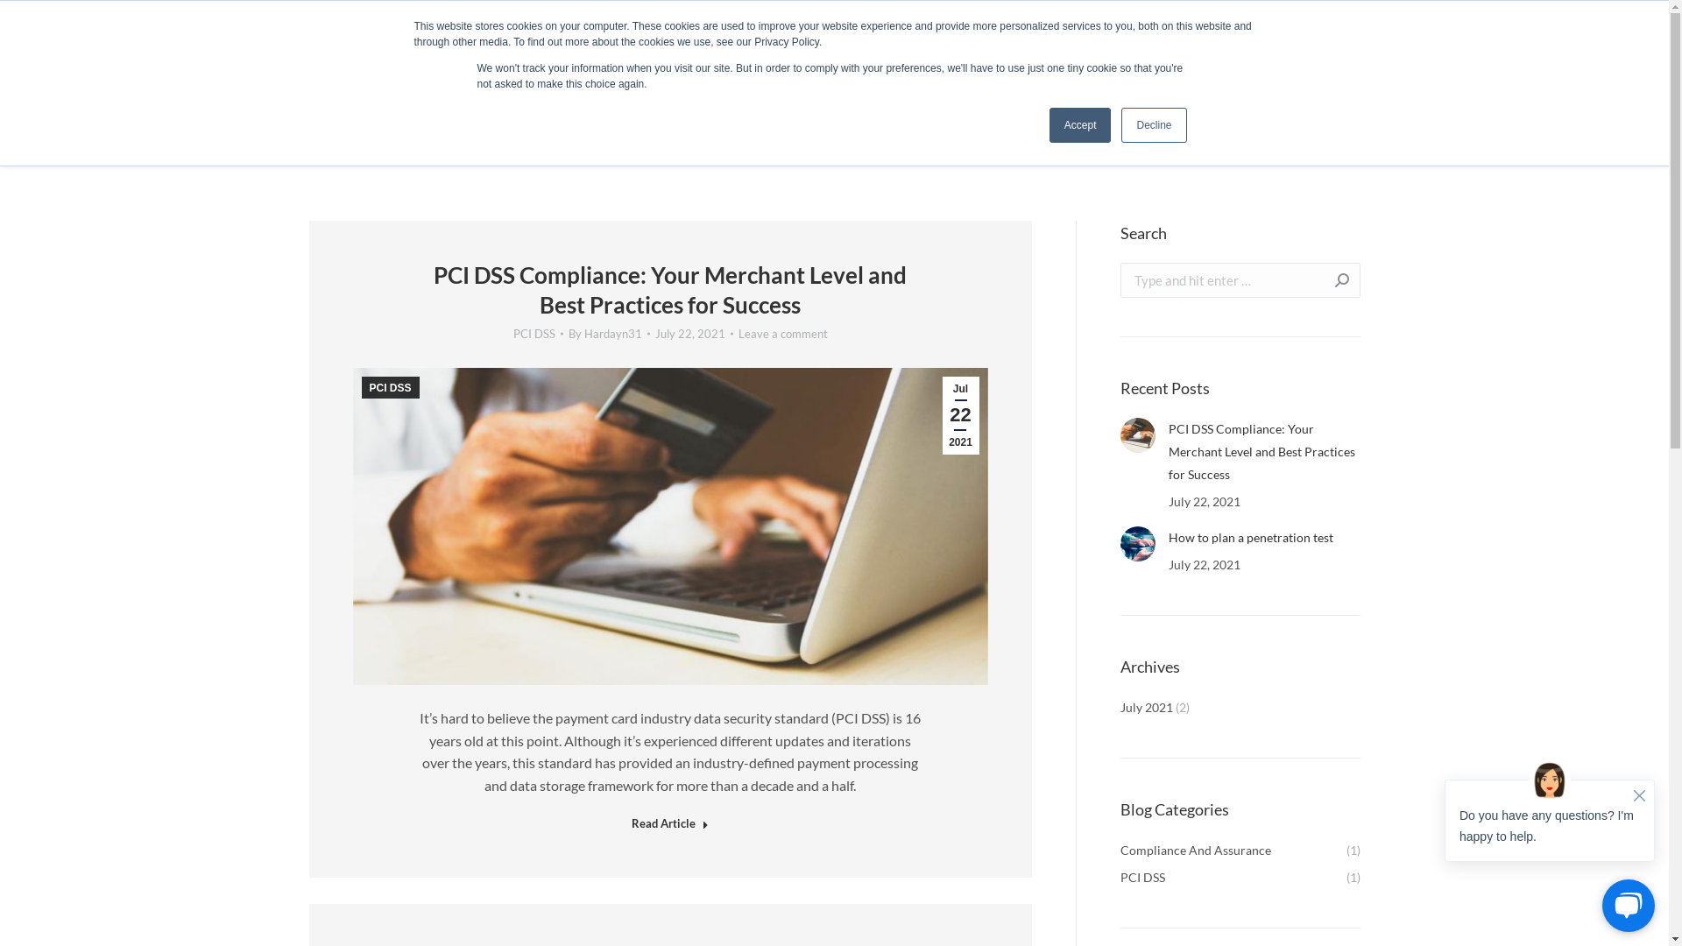  Describe the element at coordinates (1280, 65) in the screenshot. I see `About us` at that location.